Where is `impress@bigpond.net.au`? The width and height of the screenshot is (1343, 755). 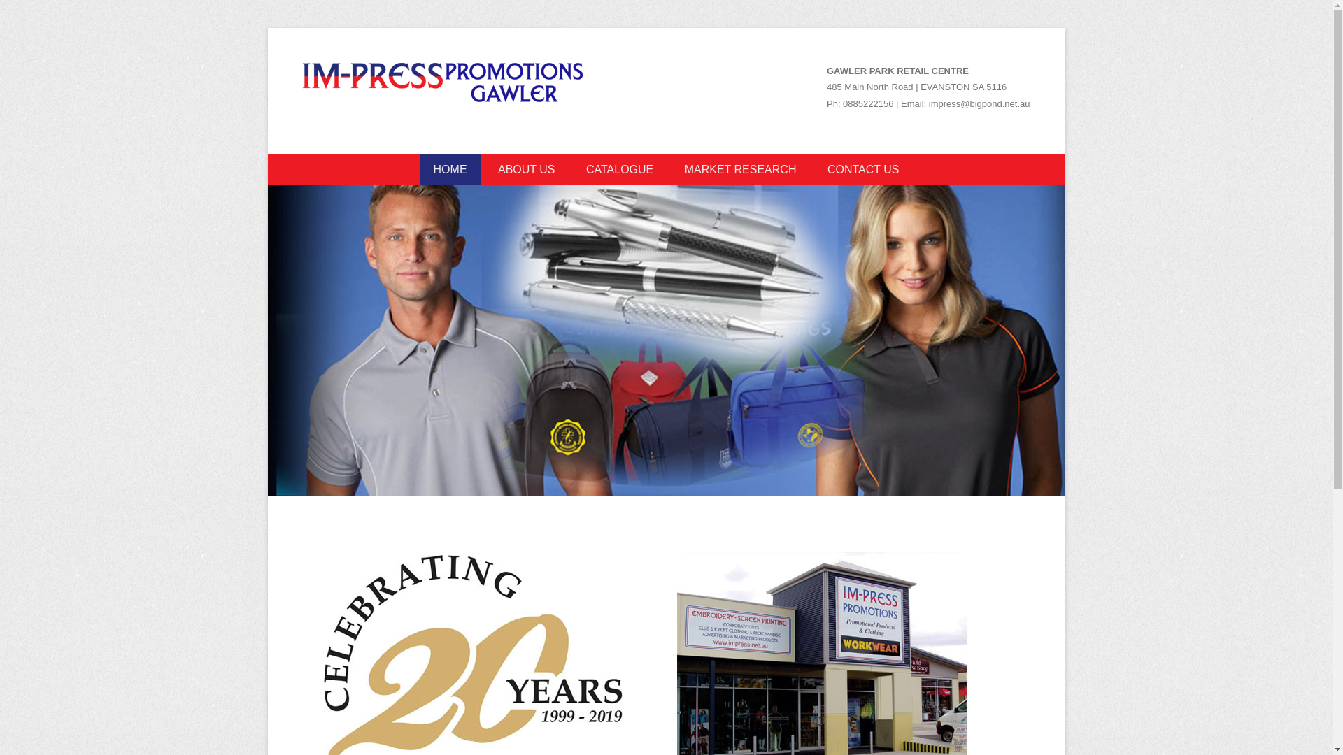
impress@bigpond.net.au is located at coordinates (979, 103).